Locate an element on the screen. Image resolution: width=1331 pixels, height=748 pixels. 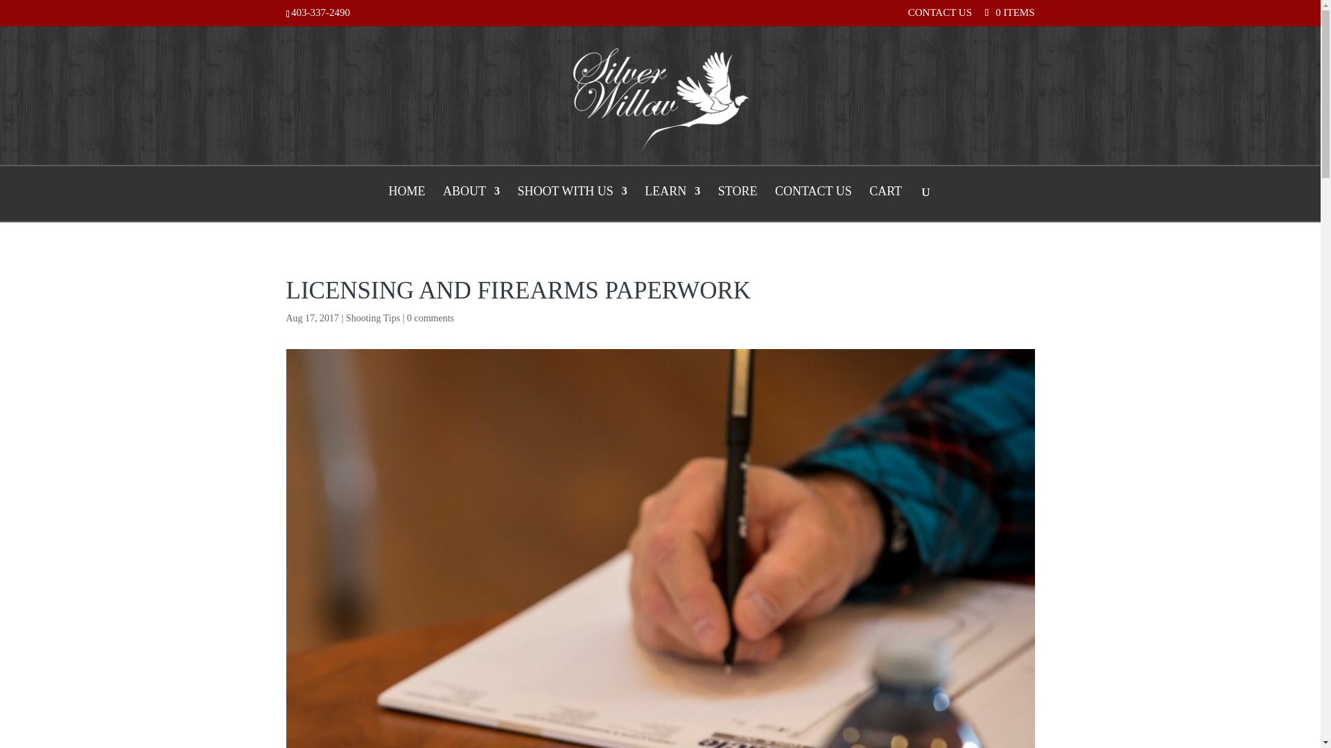
ABOUT is located at coordinates (471, 202).